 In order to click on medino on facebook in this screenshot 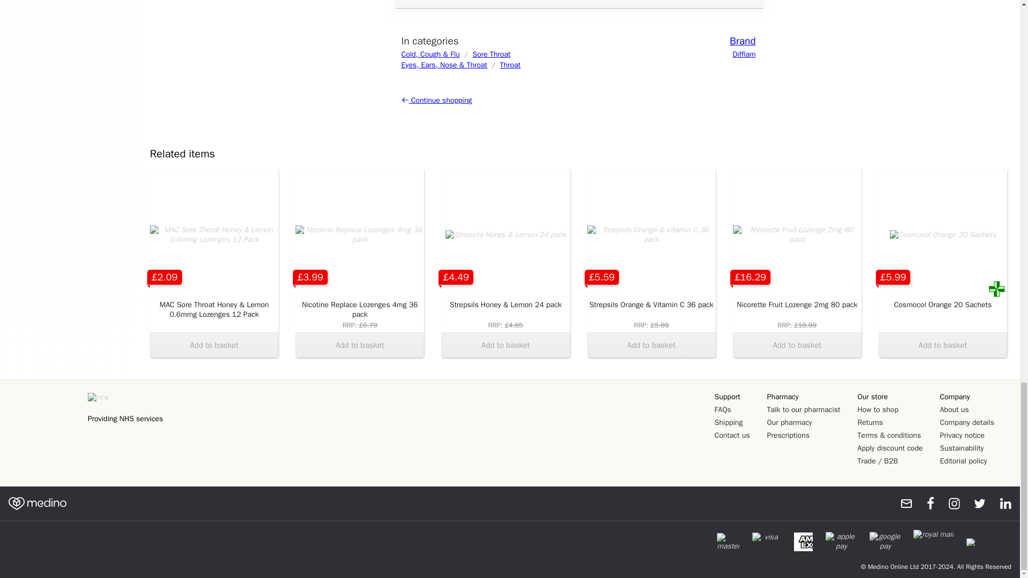, I will do `click(923, 503)`.